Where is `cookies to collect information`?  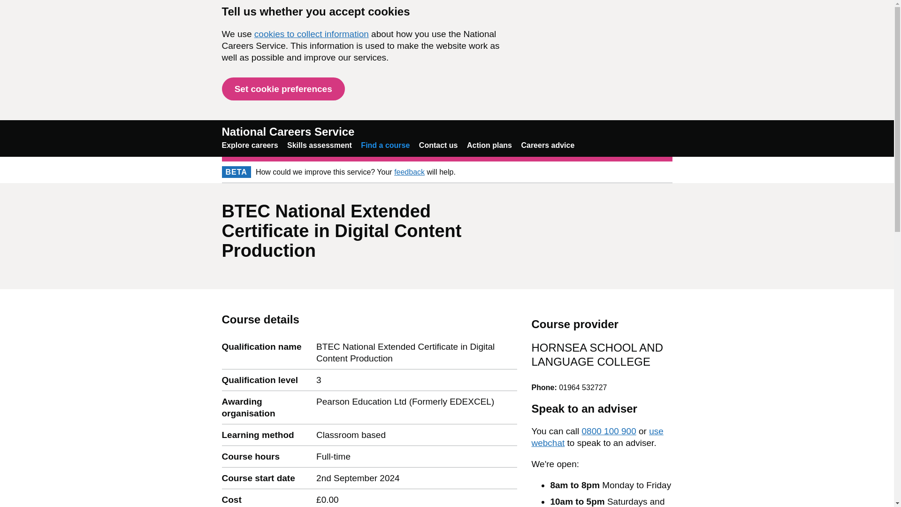
cookies to collect information is located at coordinates (311, 34).